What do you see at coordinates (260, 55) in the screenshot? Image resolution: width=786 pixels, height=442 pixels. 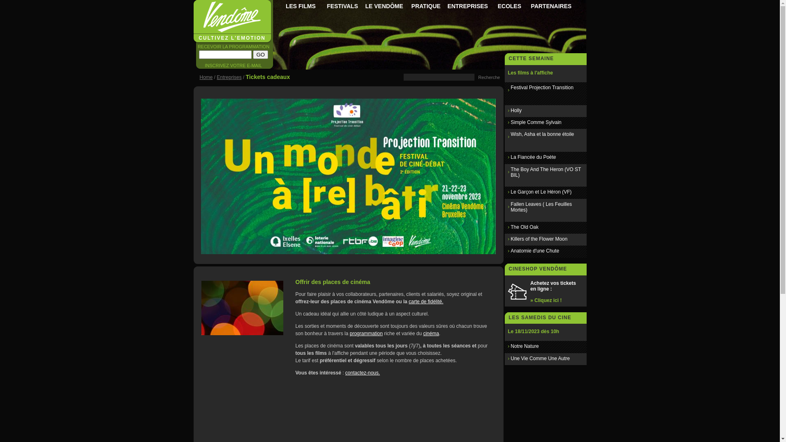 I see `GO` at bounding box center [260, 55].